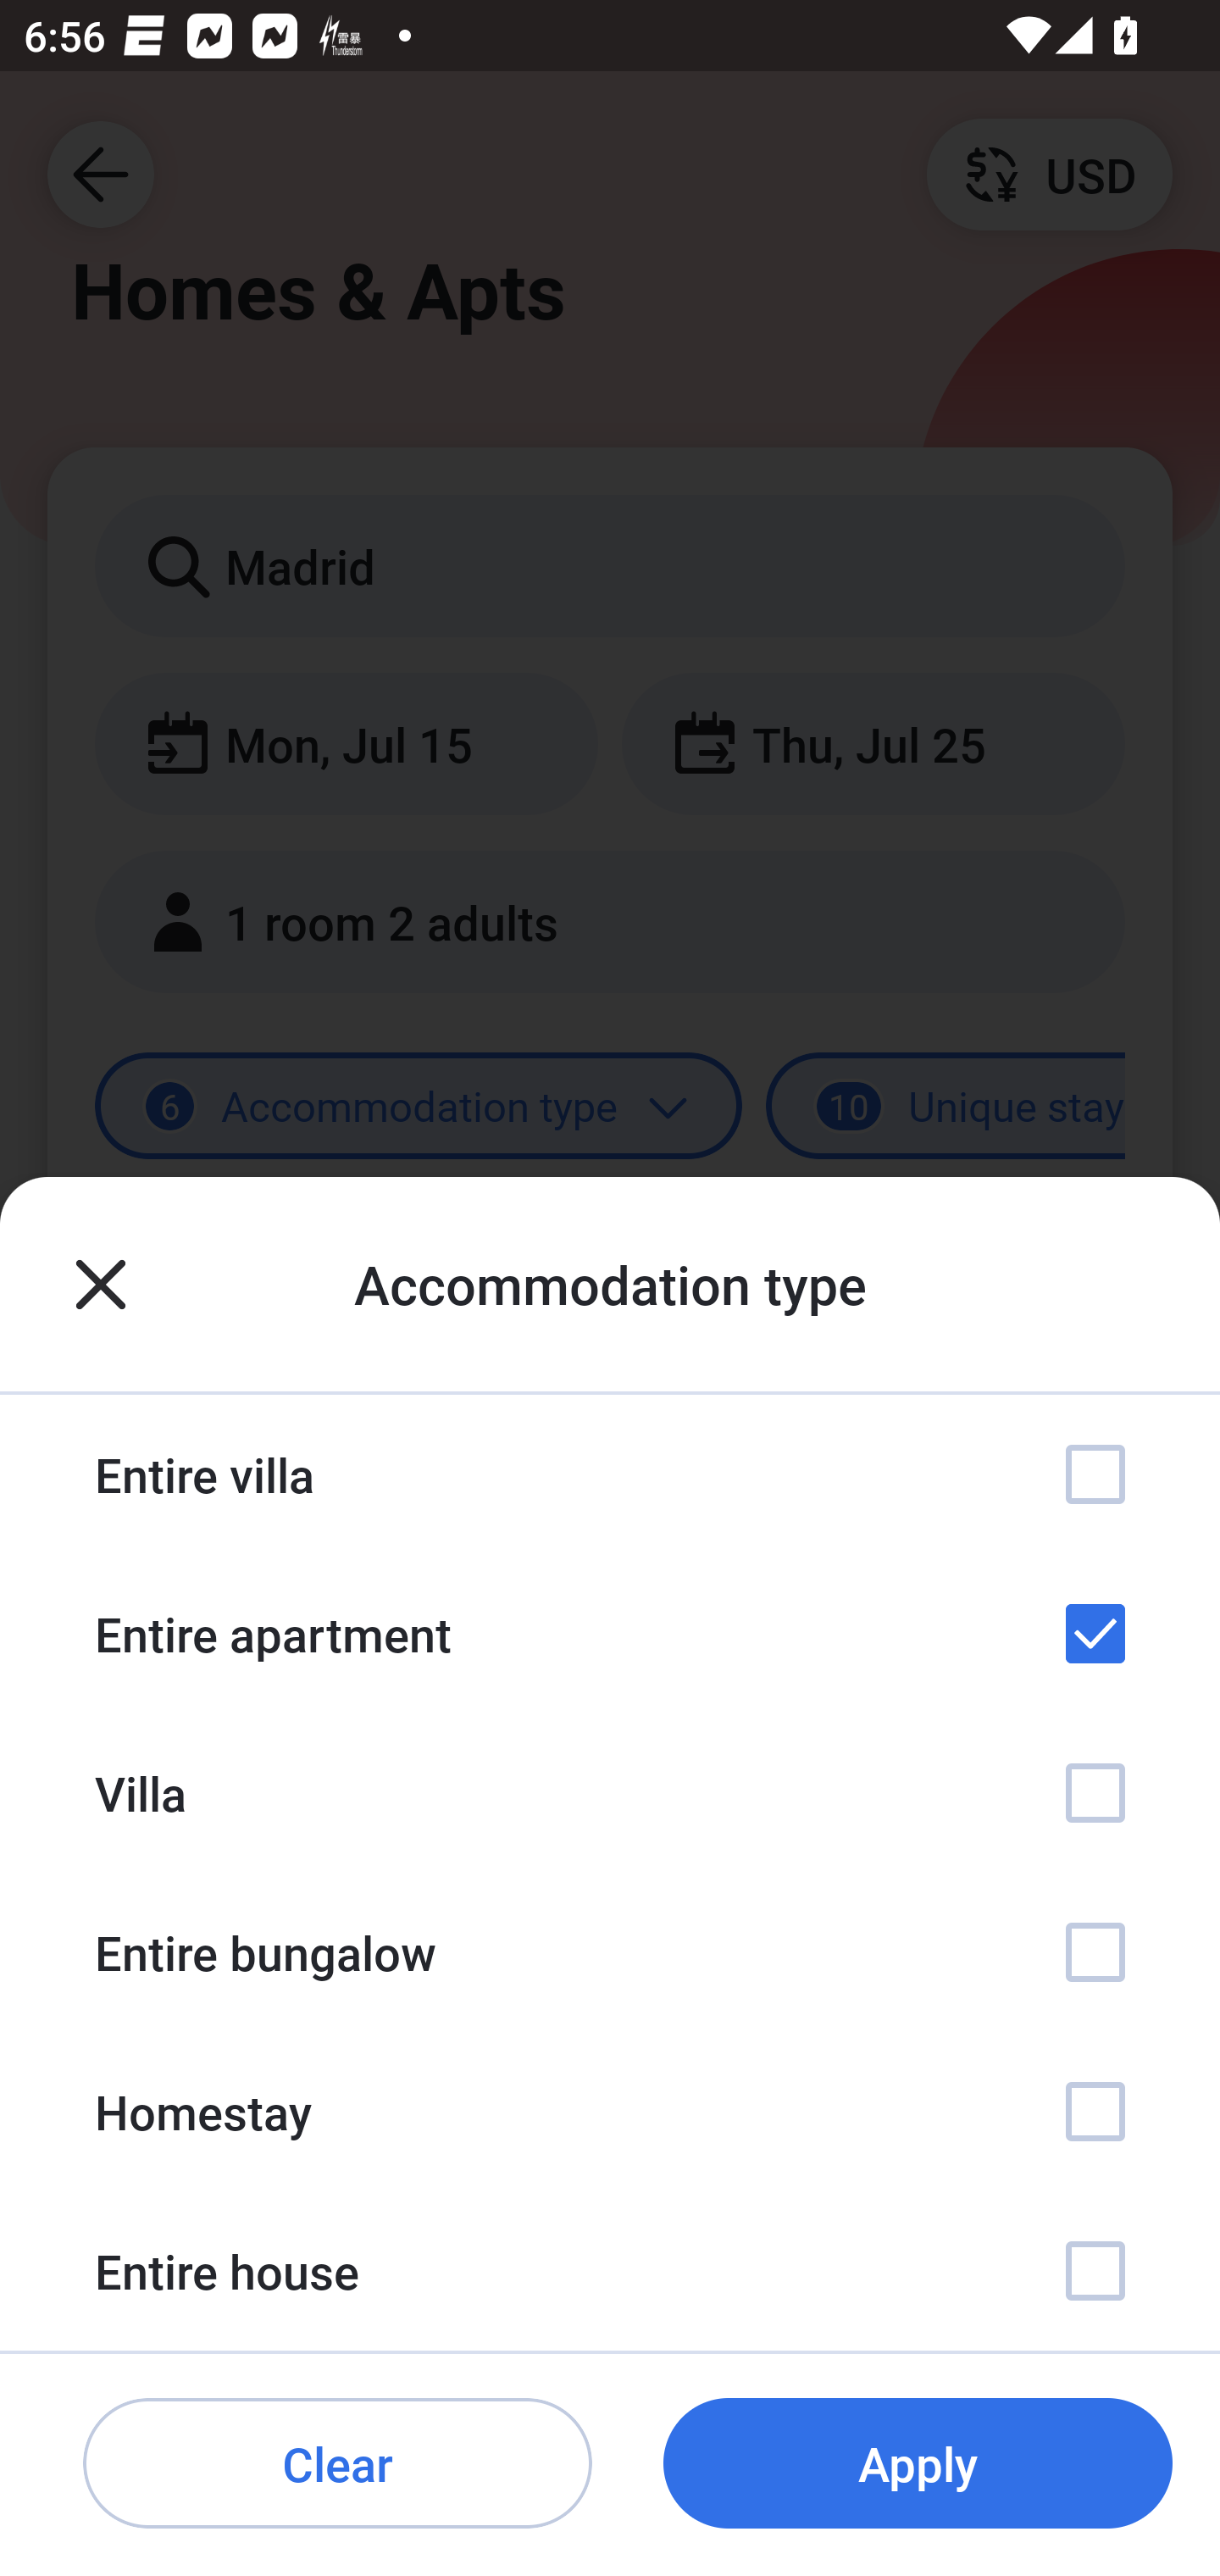 This screenshot has width=1220, height=2576. What do you see at coordinates (610, 1792) in the screenshot?
I see `Villa` at bounding box center [610, 1792].